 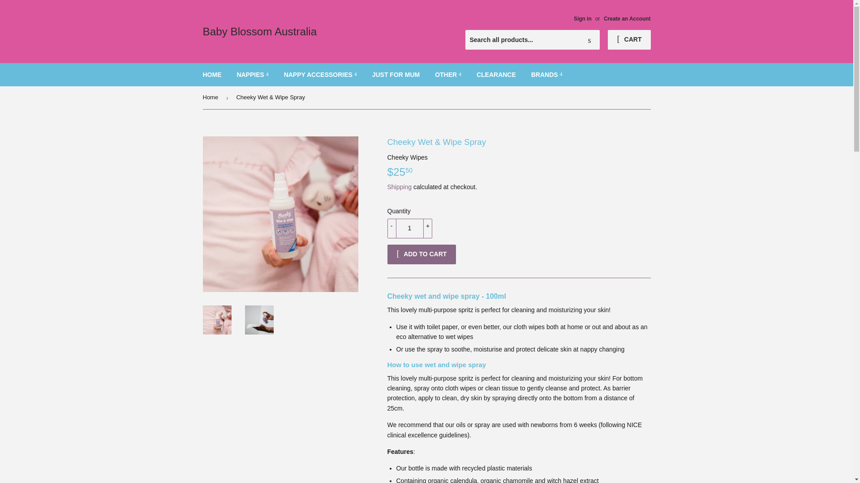 I want to click on Create an Account, so click(x=627, y=18).